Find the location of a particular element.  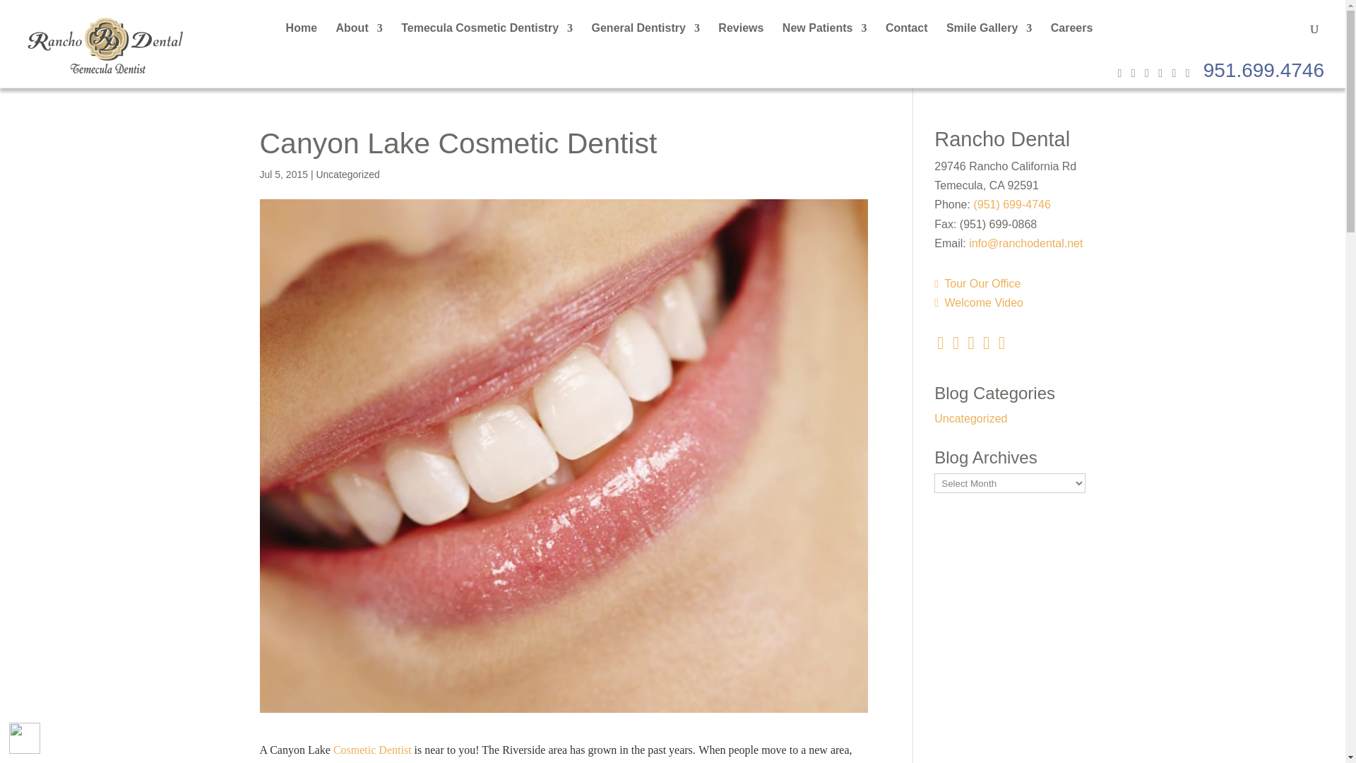

Contact is located at coordinates (906, 40).